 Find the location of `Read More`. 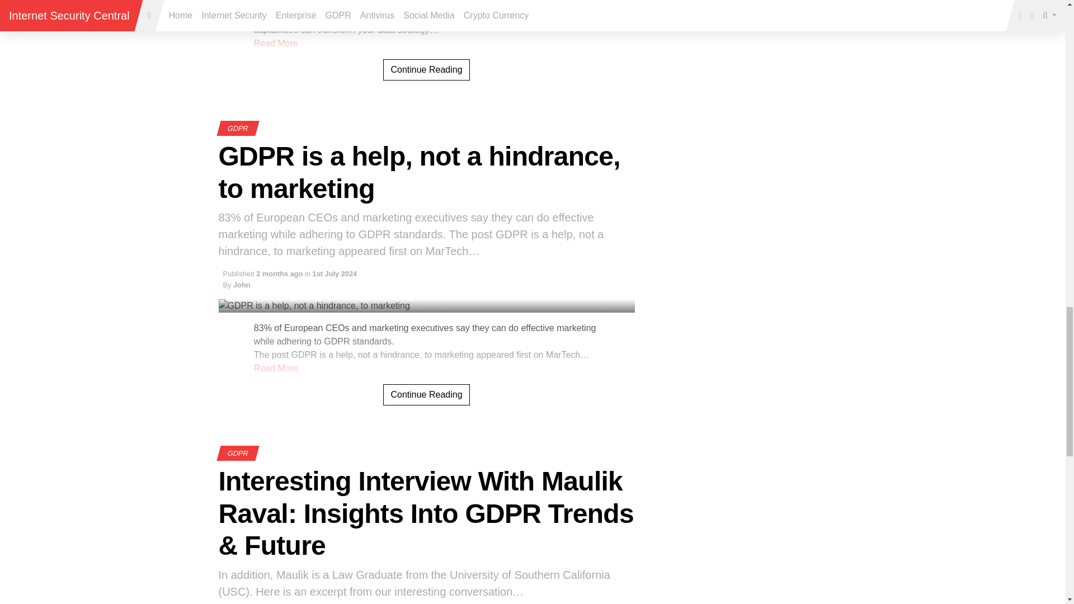

Read More is located at coordinates (276, 44).